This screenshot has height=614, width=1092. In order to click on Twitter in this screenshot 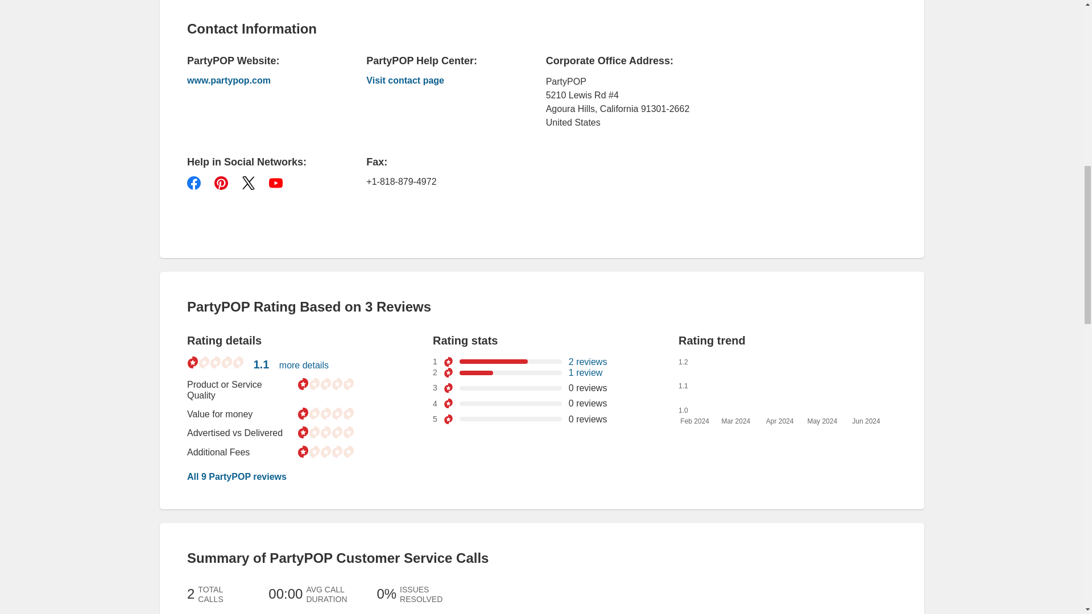, I will do `click(248, 182)`.